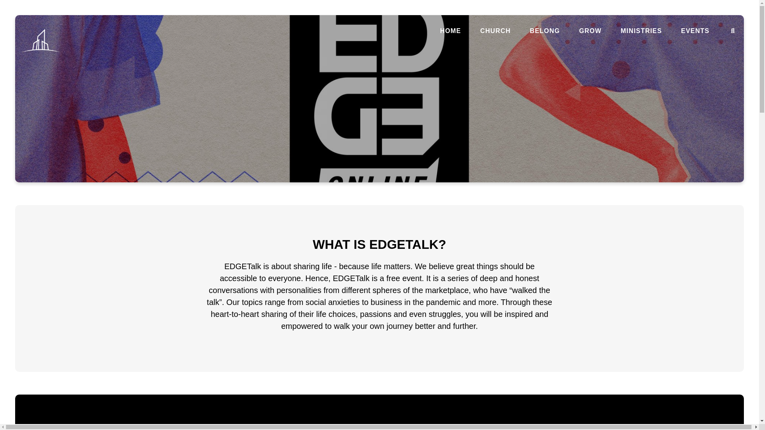  What do you see at coordinates (695, 31) in the screenshot?
I see `EVENTS` at bounding box center [695, 31].